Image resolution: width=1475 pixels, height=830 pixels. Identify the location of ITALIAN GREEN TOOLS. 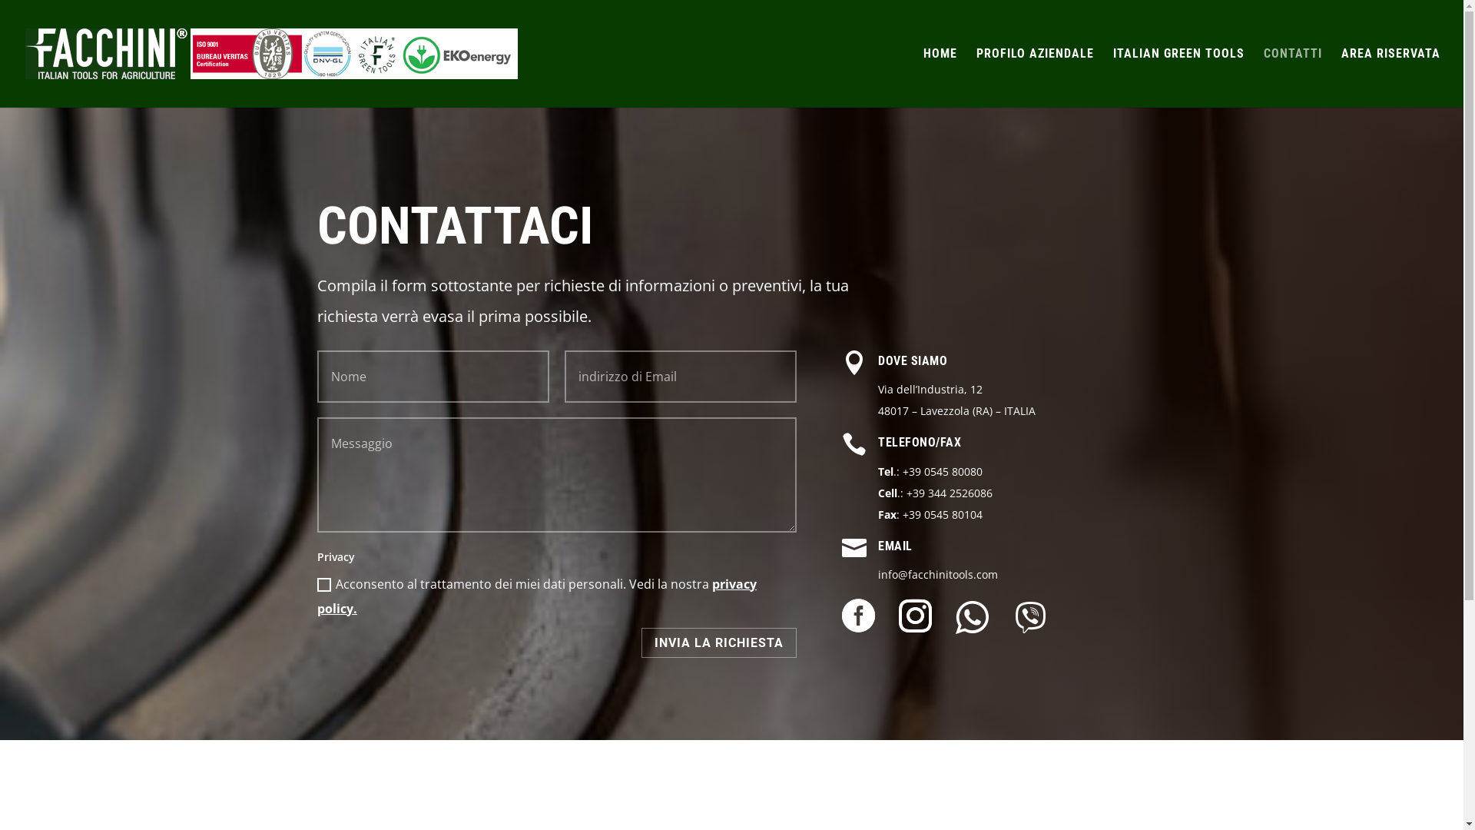
(1178, 78).